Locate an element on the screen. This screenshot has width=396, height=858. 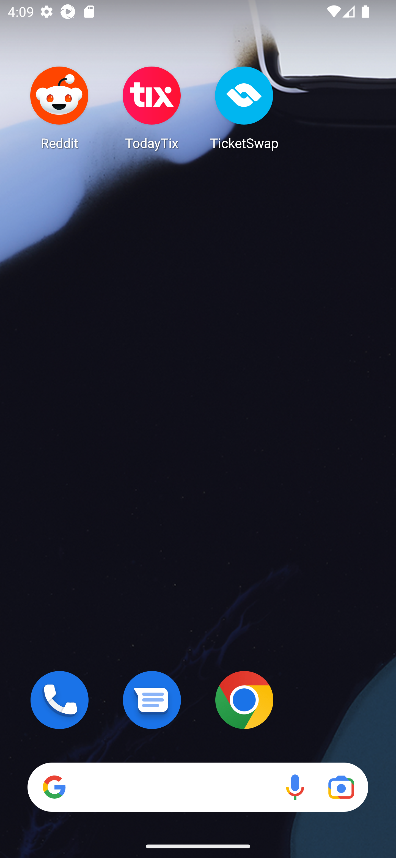
Reddit is located at coordinates (59, 108).